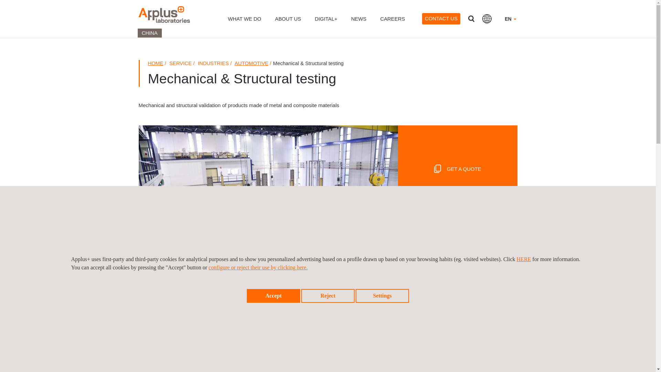 This screenshot has width=661, height=372. Describe the element at coordinates (487, 19) in the screenshot. I see `Countries` at that location.